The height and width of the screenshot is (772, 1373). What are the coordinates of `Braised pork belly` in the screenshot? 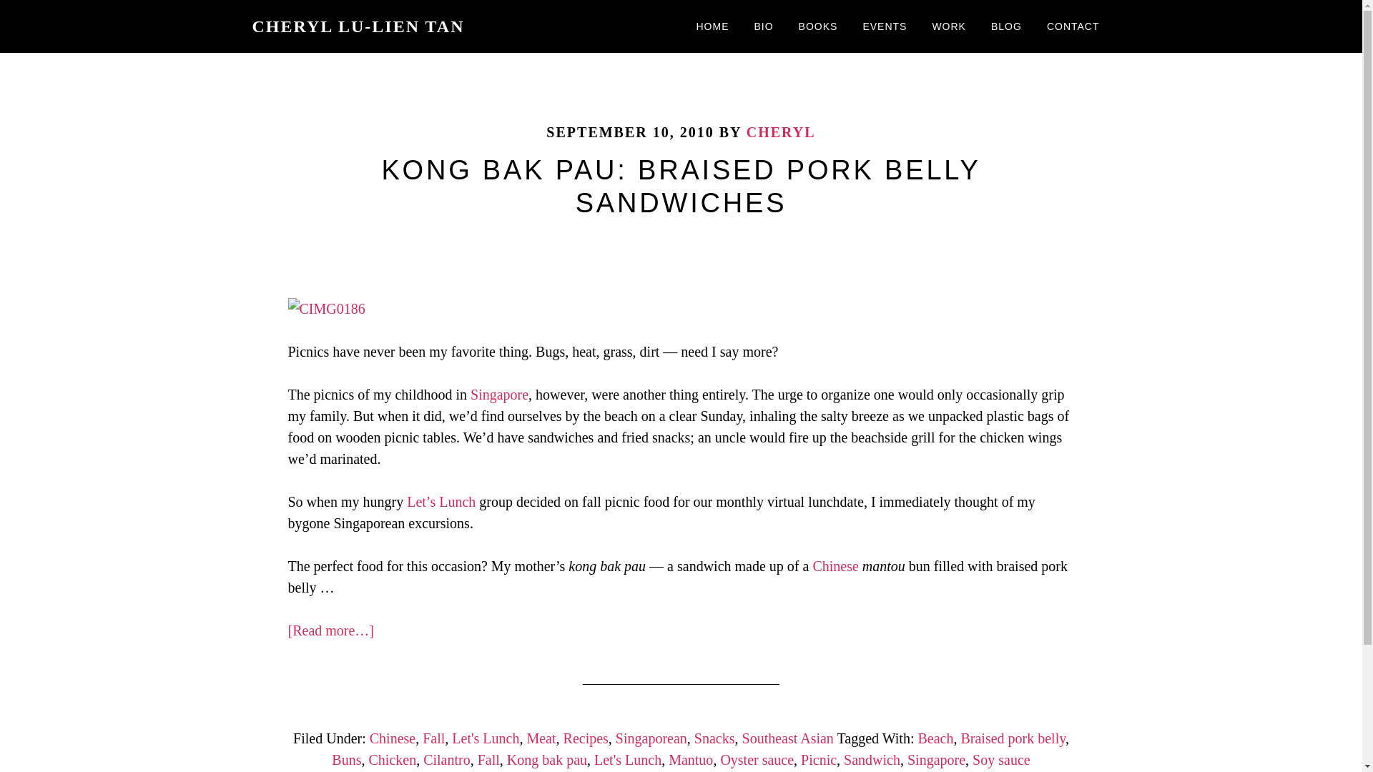 It's located at (1013, 738).